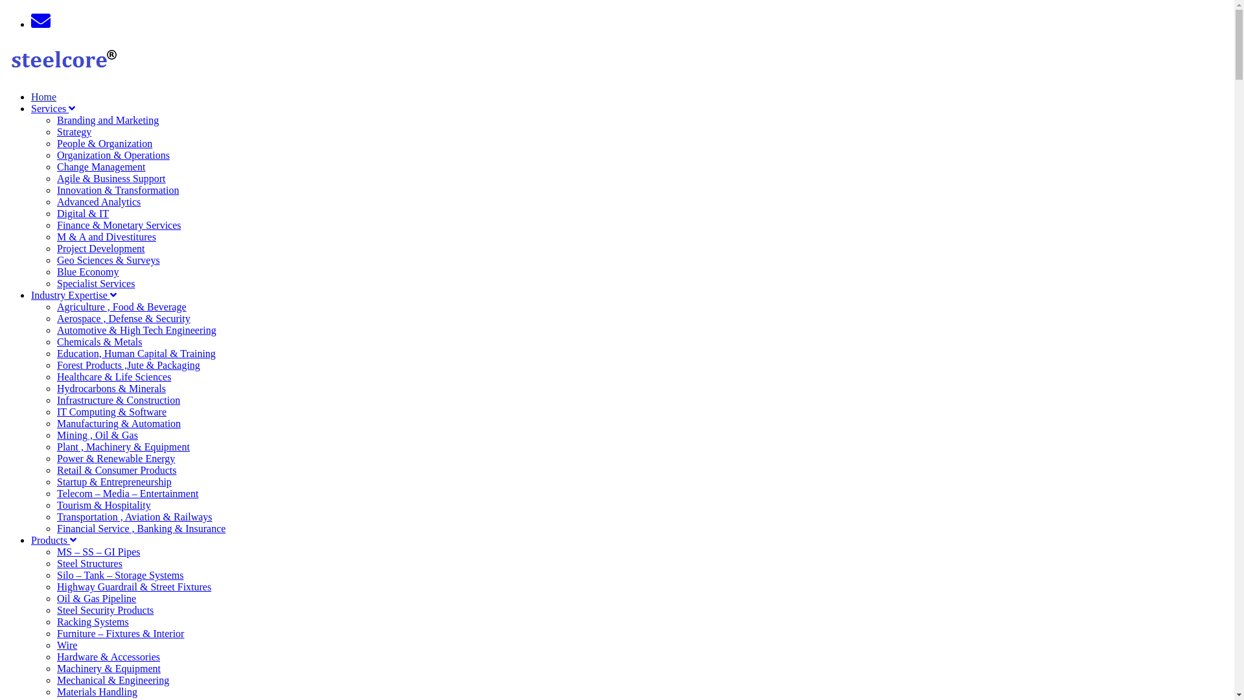 The height and width of the screenshot is (700, 1244). I want to click on Automotive & High Tech Engineering, so click(137, 331).